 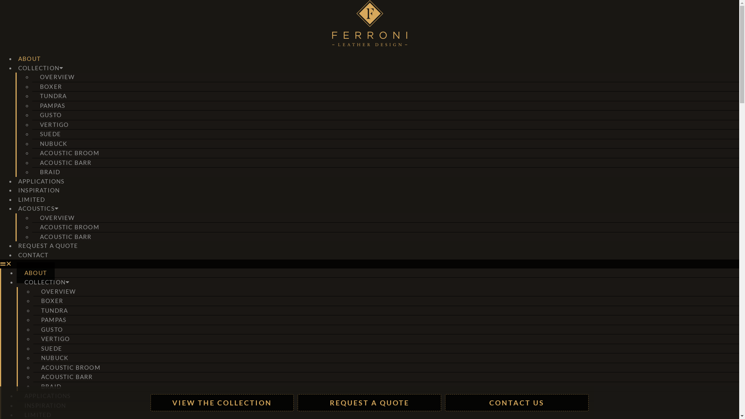 What do you see at coordinates (57, 77) in the screenshot?
I see `OVERVIEW` at bounding box center [57, 77].